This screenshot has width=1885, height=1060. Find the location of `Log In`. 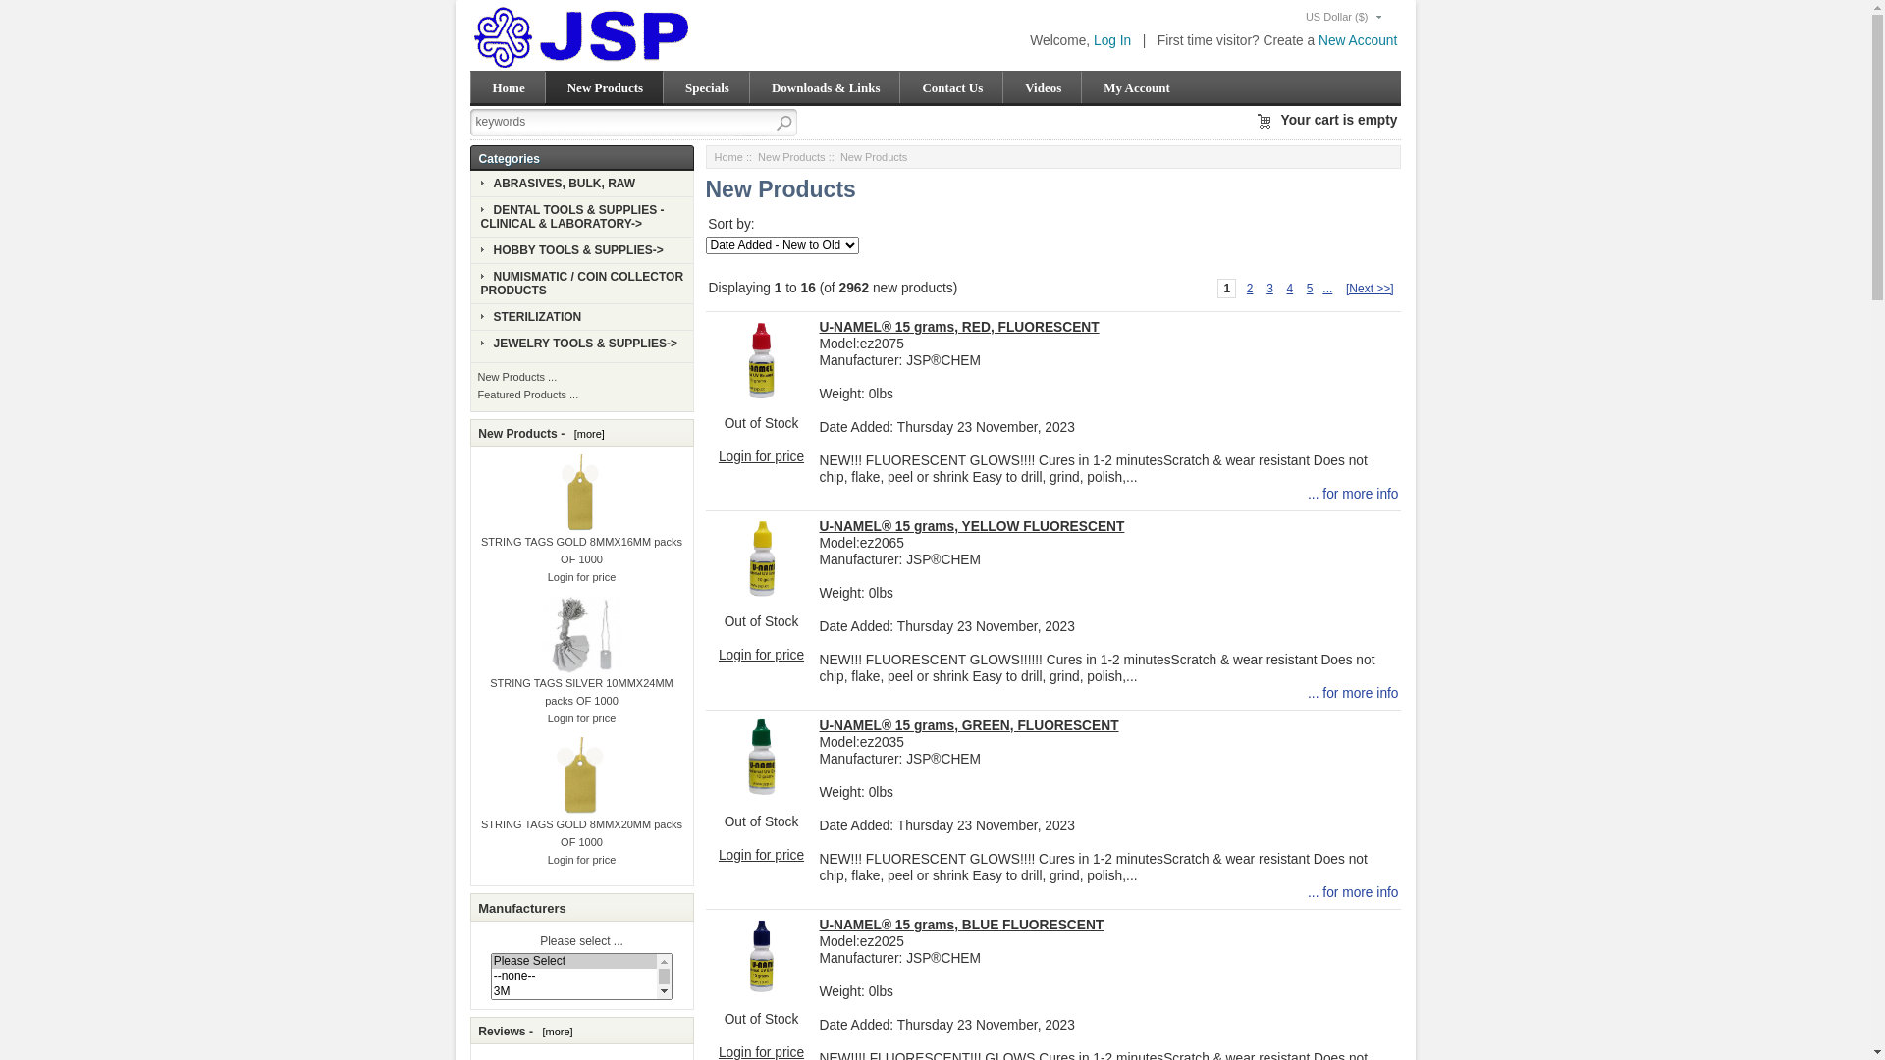

Log In is located at coordinates (1112, 41).